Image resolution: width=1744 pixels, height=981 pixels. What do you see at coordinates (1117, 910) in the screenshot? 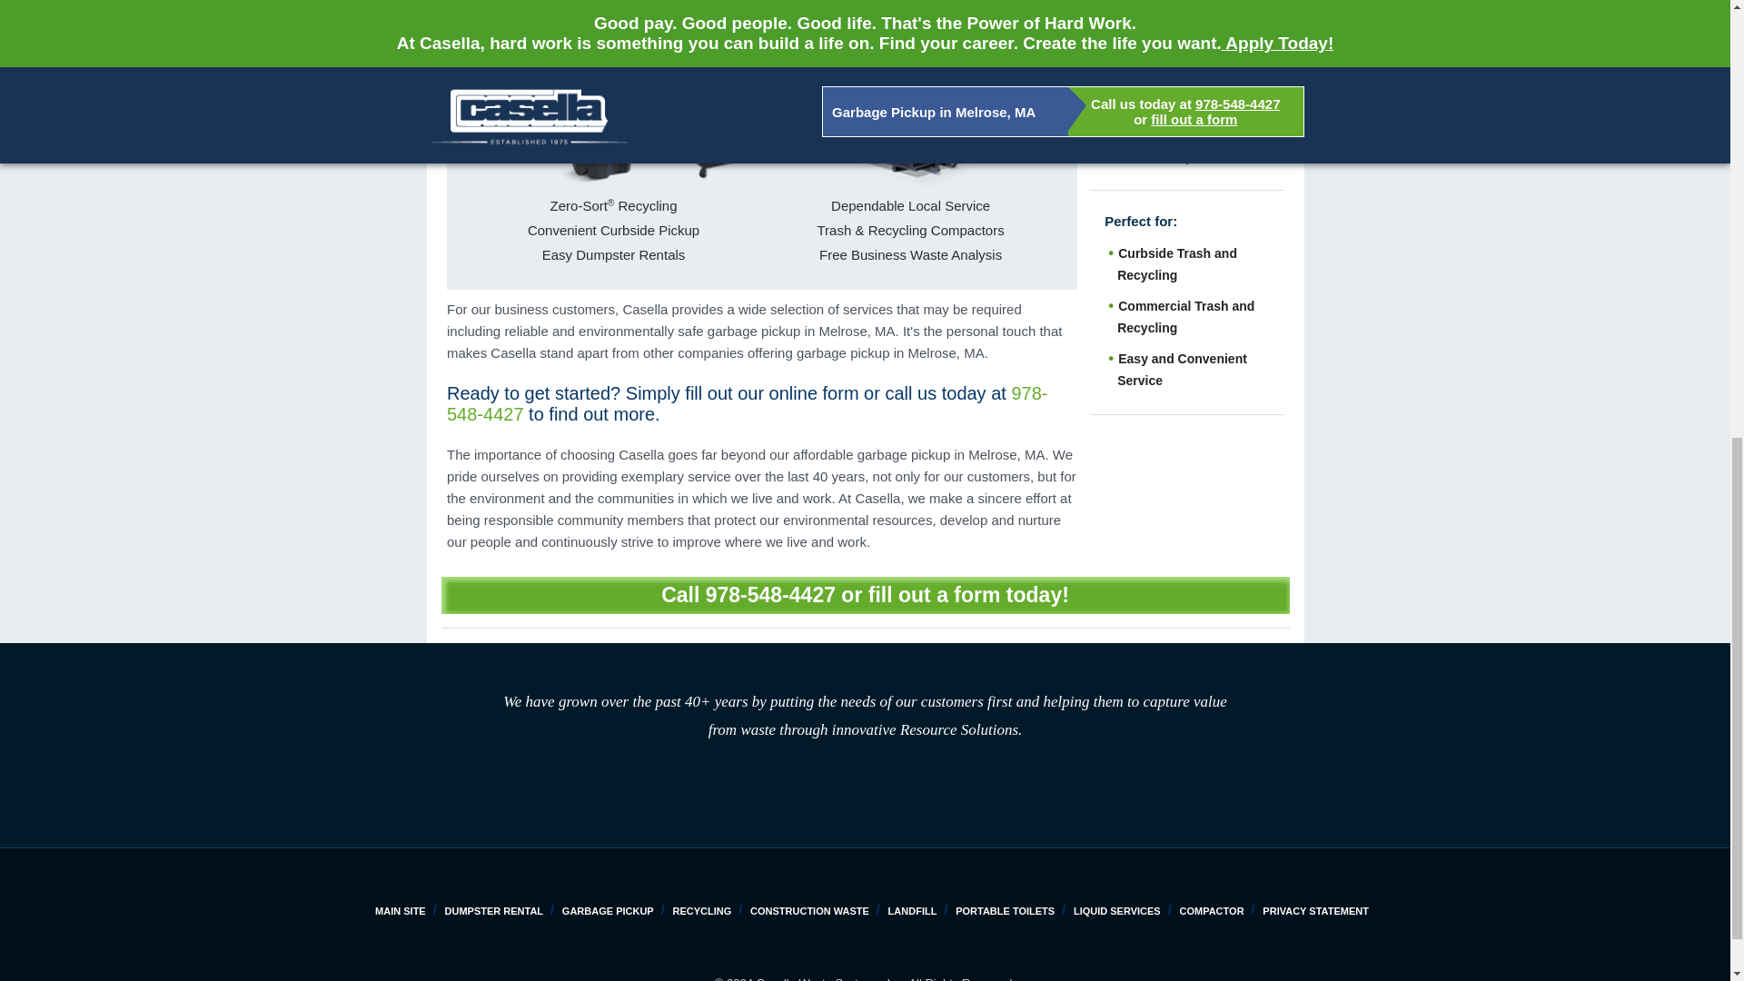
I see `LIQUID SERVICES` at bounding box center [1117, 910].